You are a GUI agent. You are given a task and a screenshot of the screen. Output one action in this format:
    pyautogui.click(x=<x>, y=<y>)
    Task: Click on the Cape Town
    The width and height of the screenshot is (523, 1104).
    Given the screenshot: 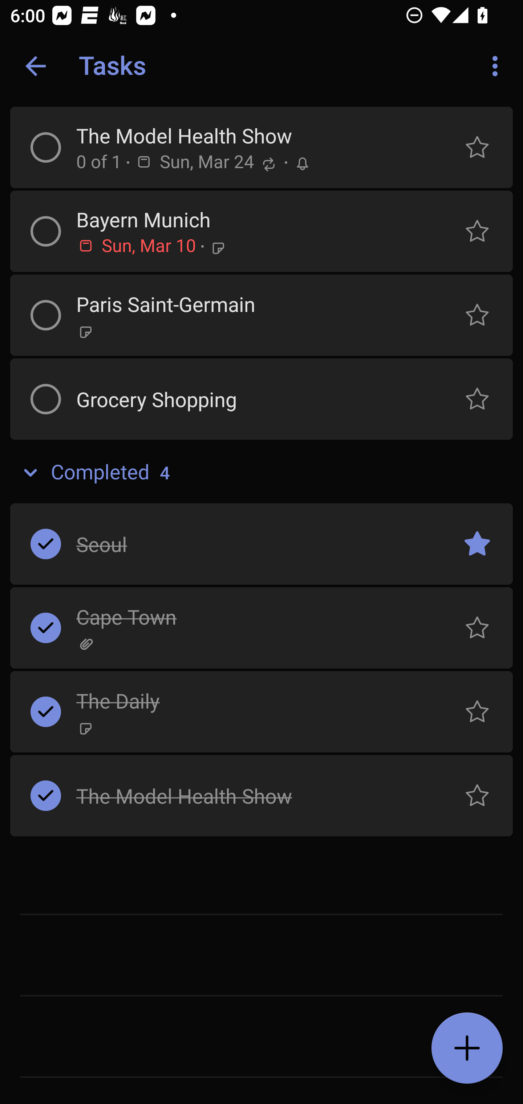 What is the action you would take?
    pyautogui.click(x=251, y=616)
    